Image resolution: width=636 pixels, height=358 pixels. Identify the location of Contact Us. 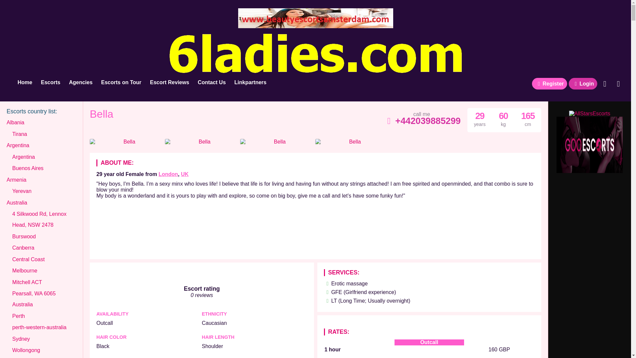
(618, 84).